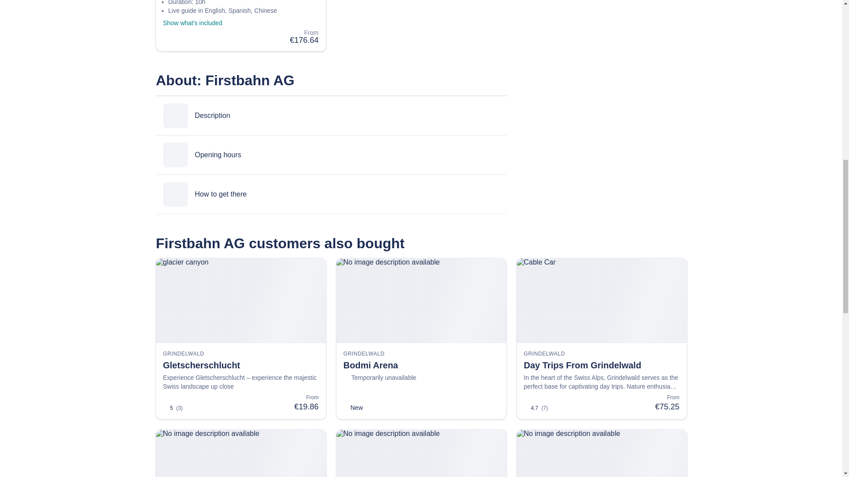  I want to click on Gletscherschlucht, so click(241, 365).